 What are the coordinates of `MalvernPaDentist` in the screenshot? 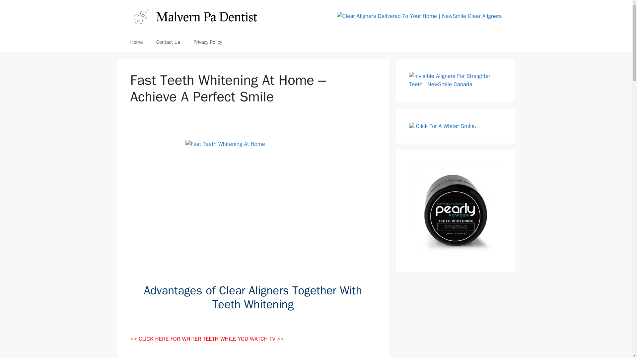 It's located at (194, 16).